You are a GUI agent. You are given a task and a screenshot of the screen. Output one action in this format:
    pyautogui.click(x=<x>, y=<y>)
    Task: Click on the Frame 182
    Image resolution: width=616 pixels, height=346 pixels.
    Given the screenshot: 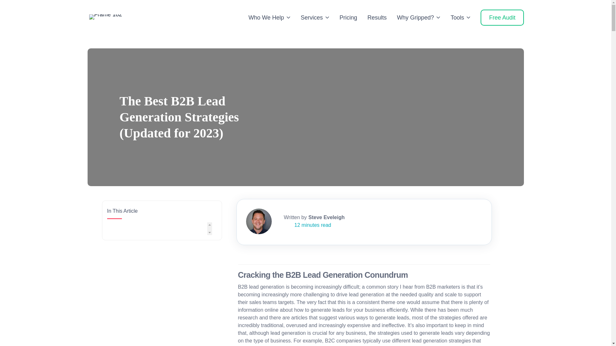 What is the action you would take?
    pyautogui.click(x=106, y=17)
    